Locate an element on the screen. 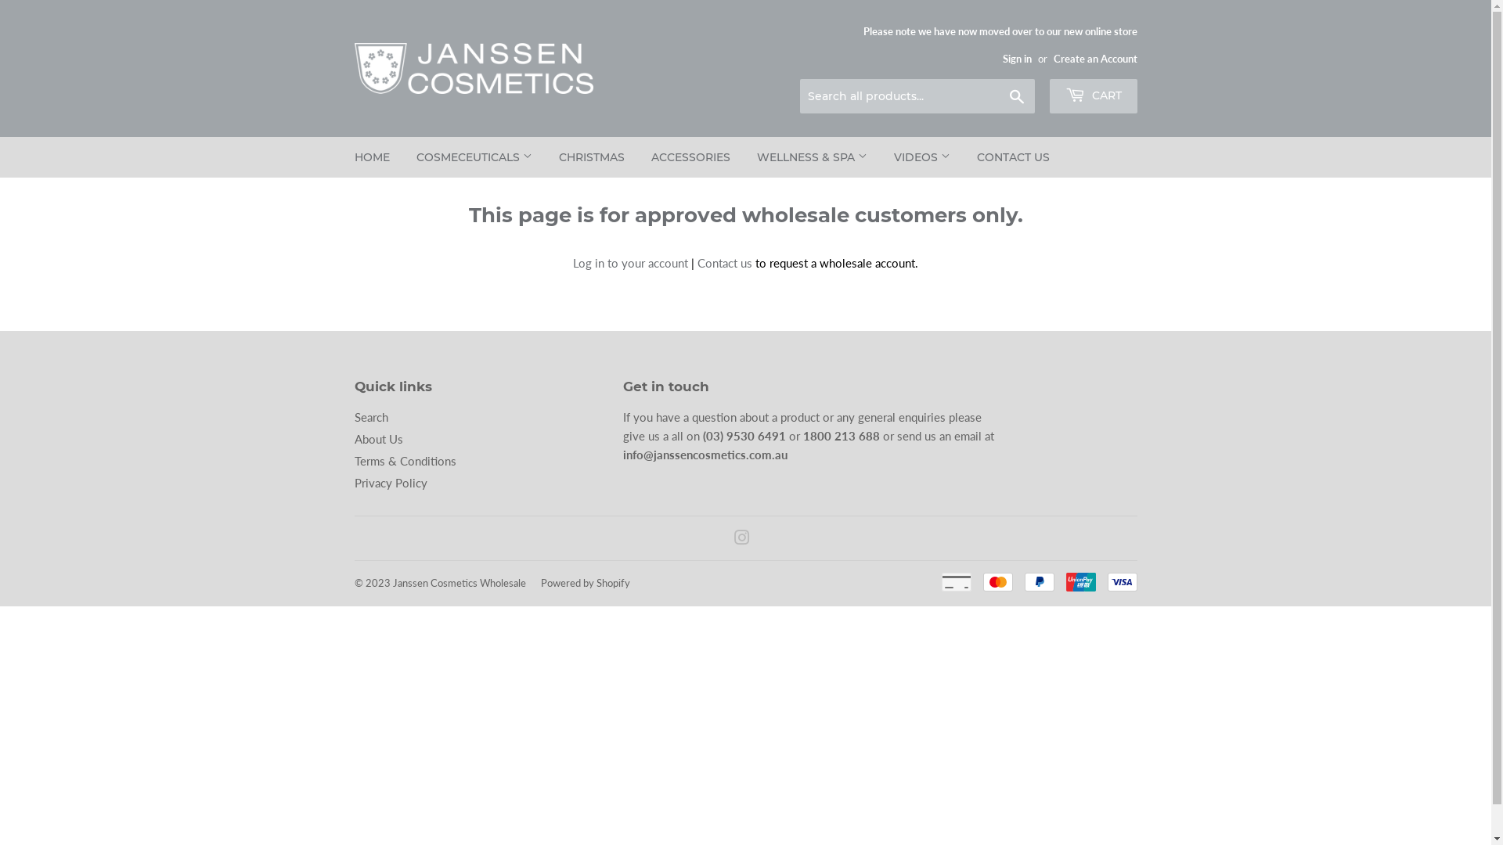 Image resolution: width=1503 pixels, height=845 pixels. VIDEOS is located at coordinates (921, 157).